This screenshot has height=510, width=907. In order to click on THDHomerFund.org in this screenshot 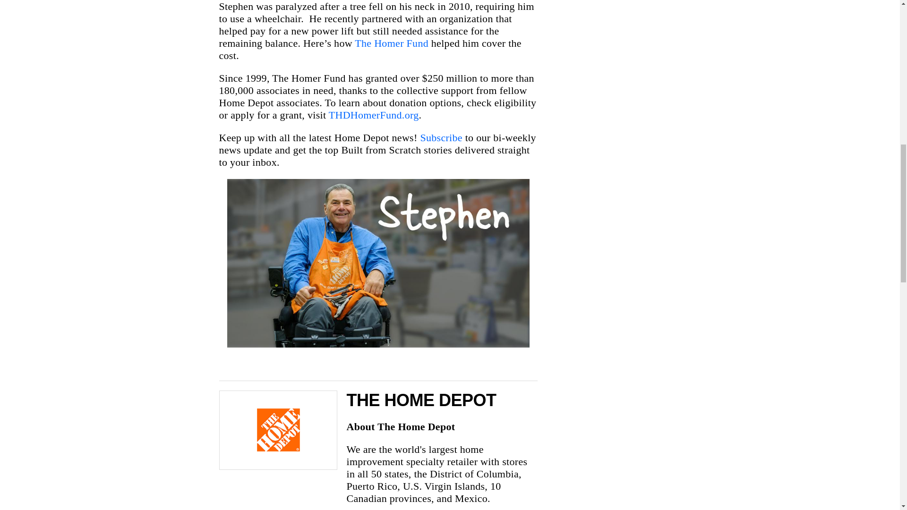, I will do `click(374, 115)`.